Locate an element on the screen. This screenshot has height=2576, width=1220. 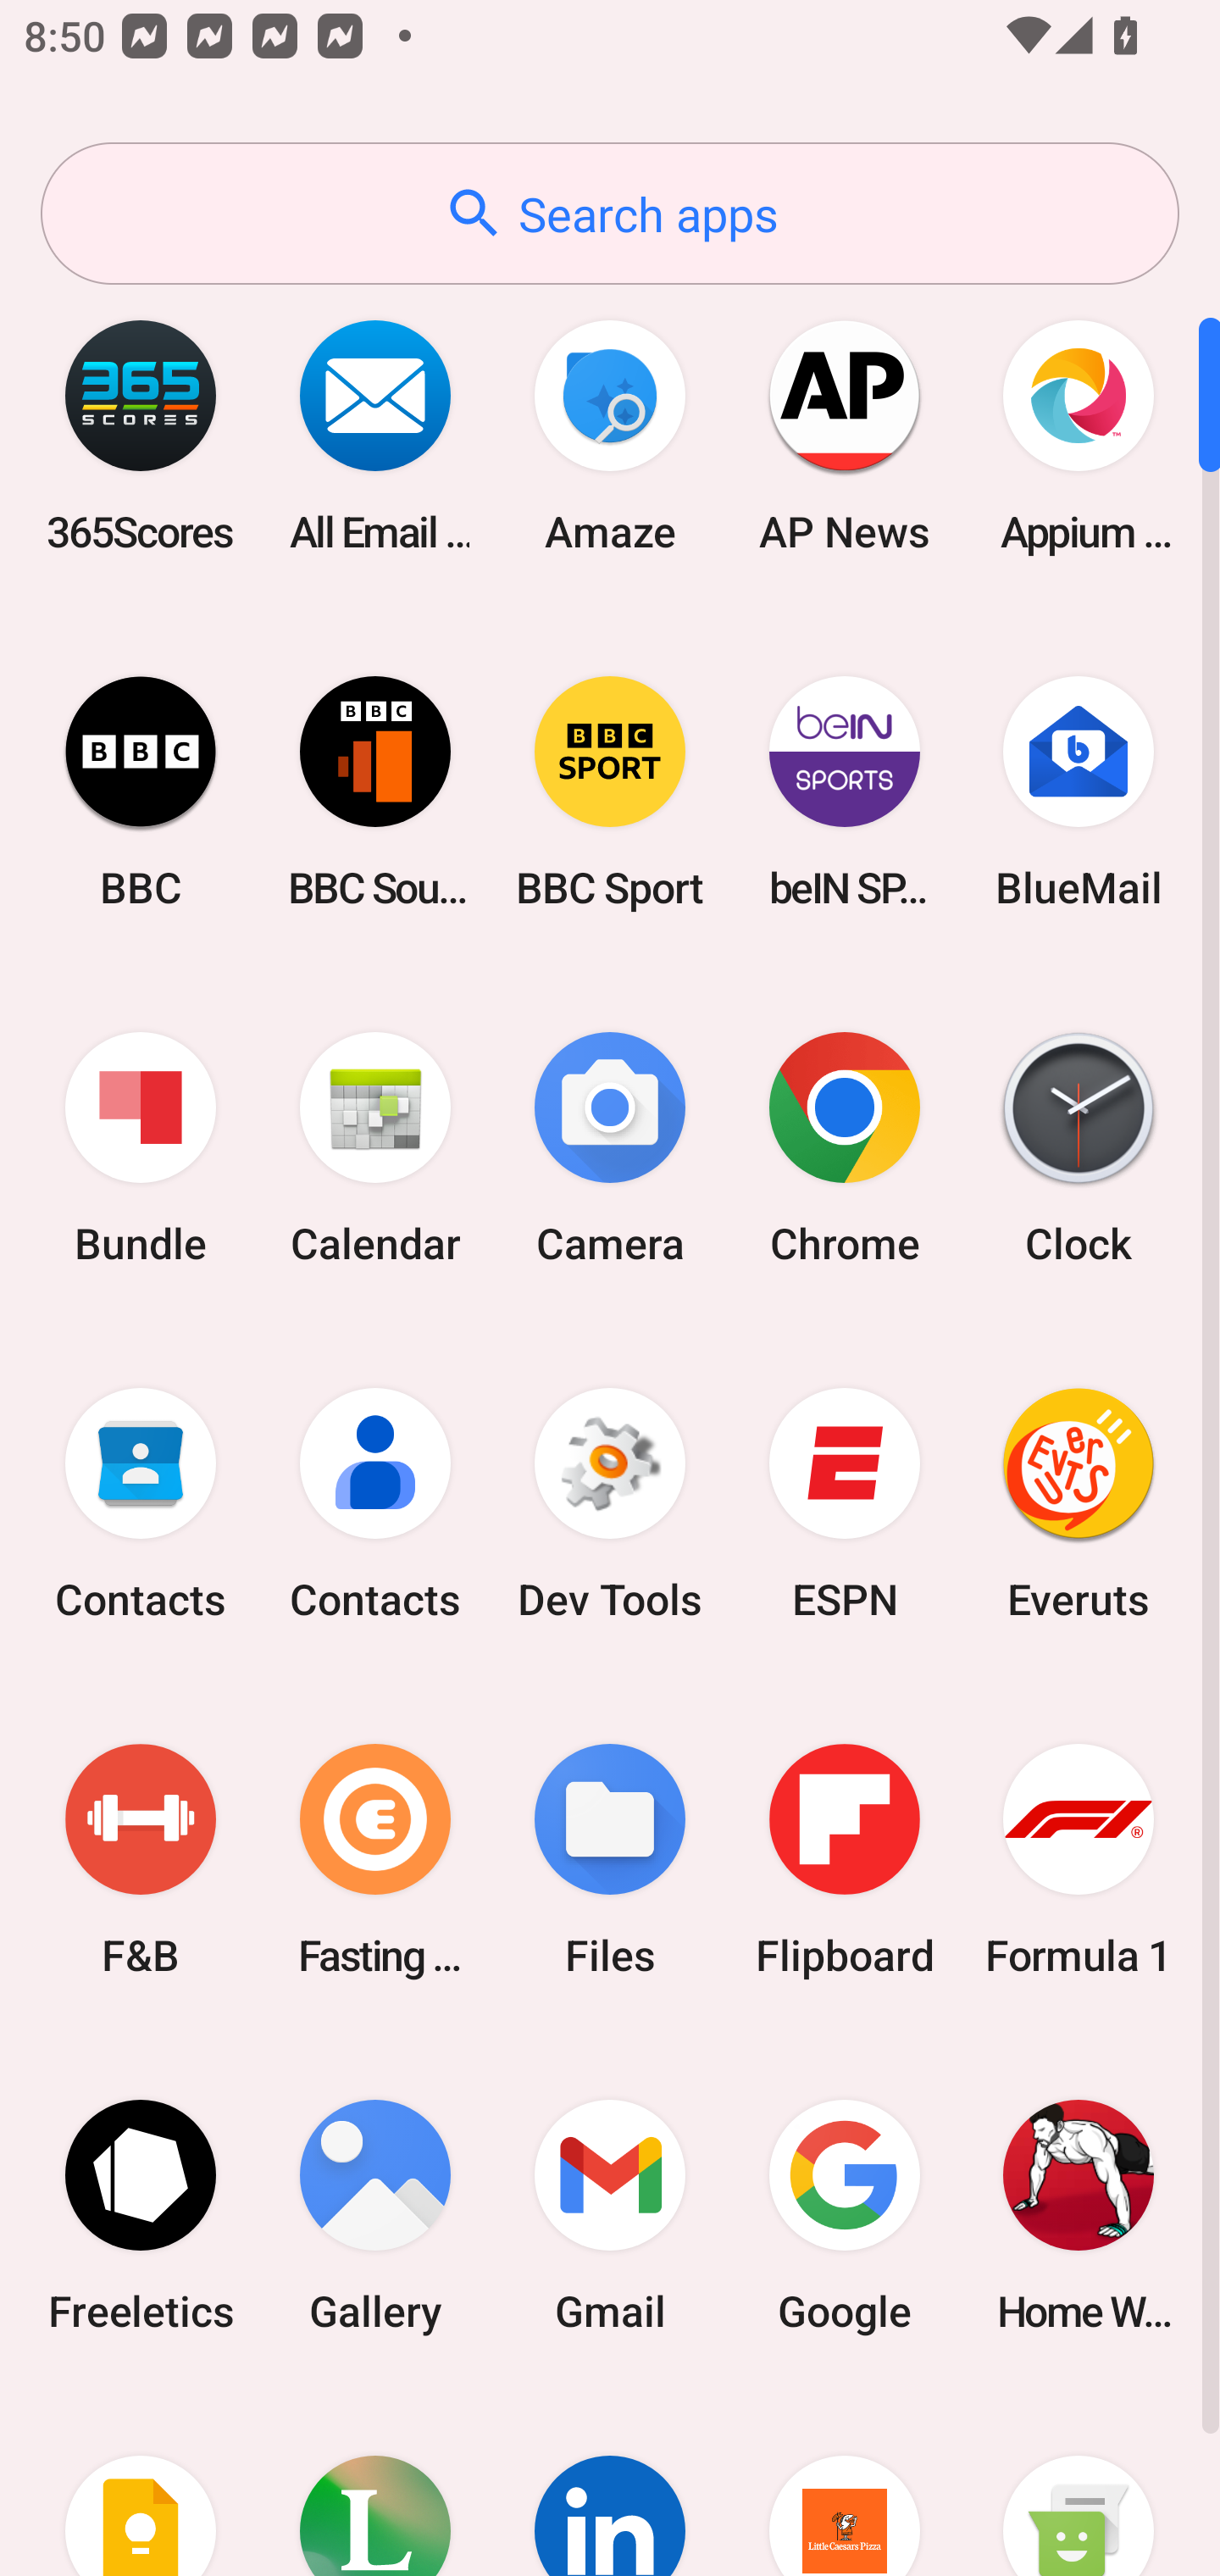
AP News is located at coordinates (844, 436).